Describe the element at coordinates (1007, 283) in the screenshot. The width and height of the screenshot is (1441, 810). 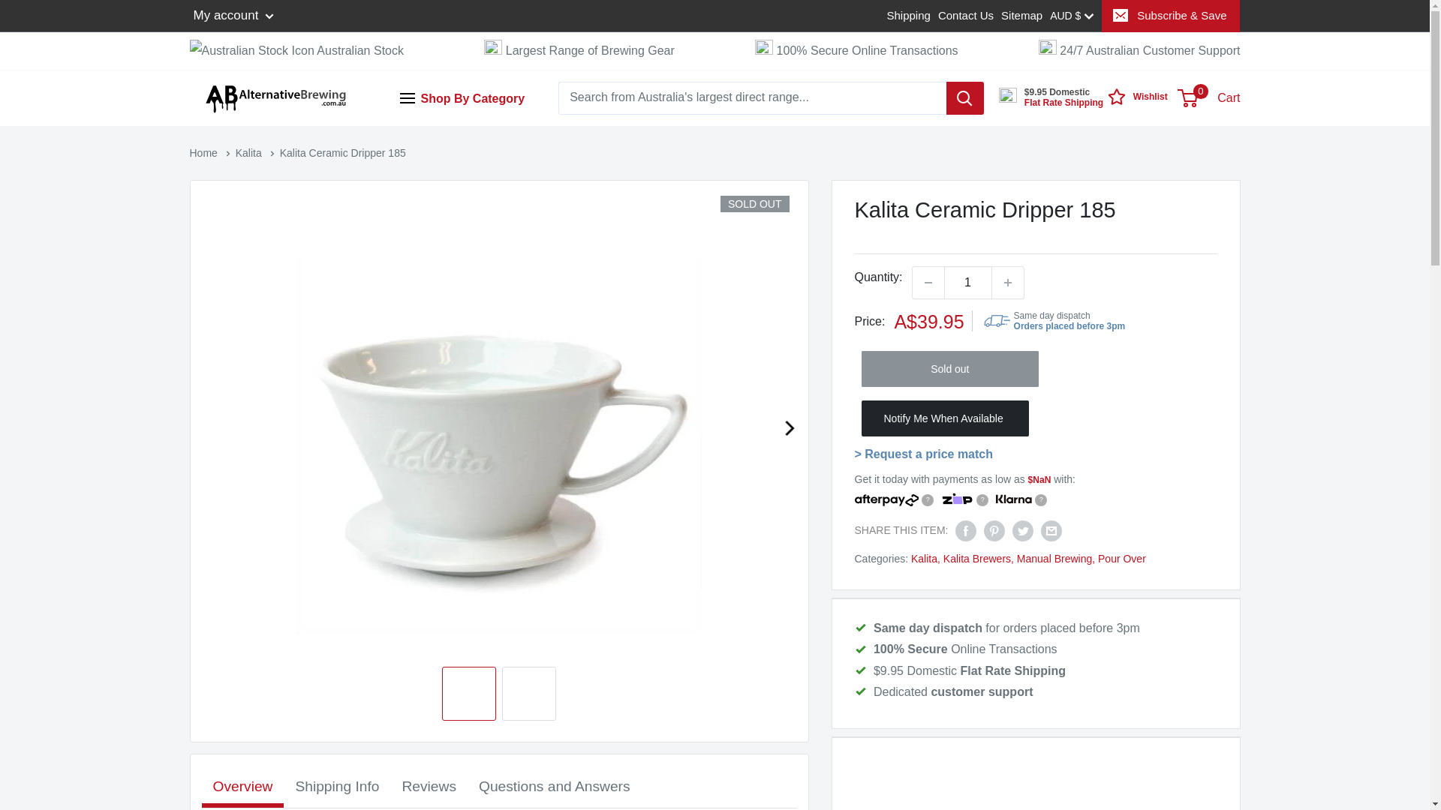
I see `Increase quantity by 1` at that location.